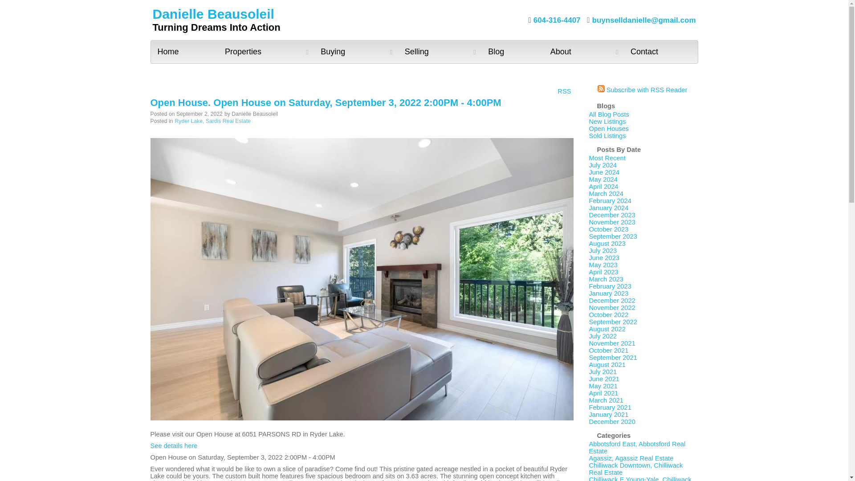  Describe the element at coordinates (440, 52) in the screenshot. I see `Selling` at that location.